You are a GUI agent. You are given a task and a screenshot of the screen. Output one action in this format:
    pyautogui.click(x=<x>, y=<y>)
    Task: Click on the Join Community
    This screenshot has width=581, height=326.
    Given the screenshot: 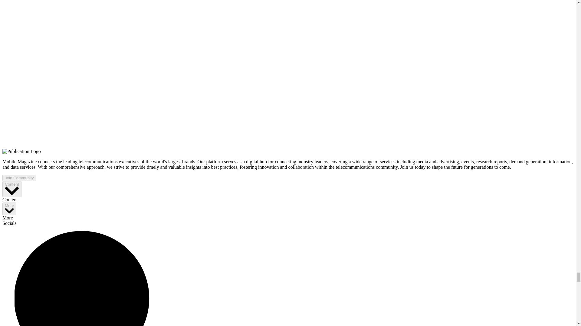 What is the action you would take?
    pyautogui.click(x=19, y=178)
    